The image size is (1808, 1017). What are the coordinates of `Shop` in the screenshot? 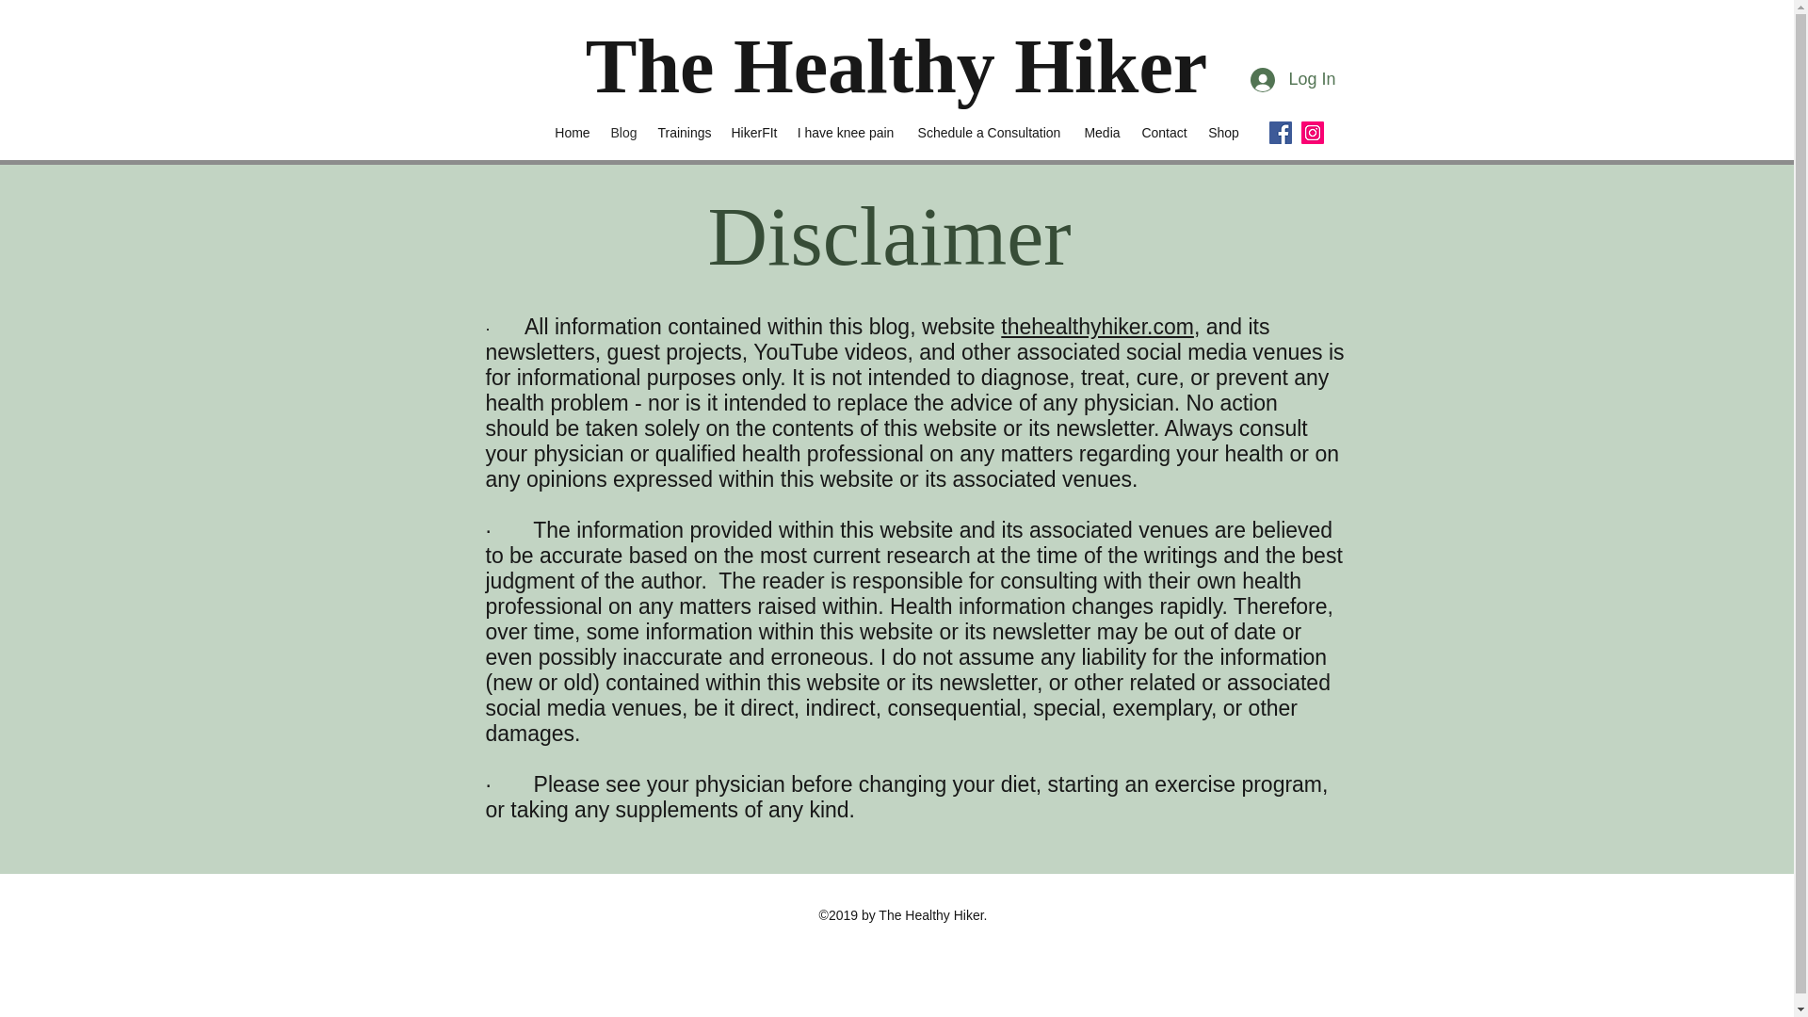 It's located at (1222, 132).